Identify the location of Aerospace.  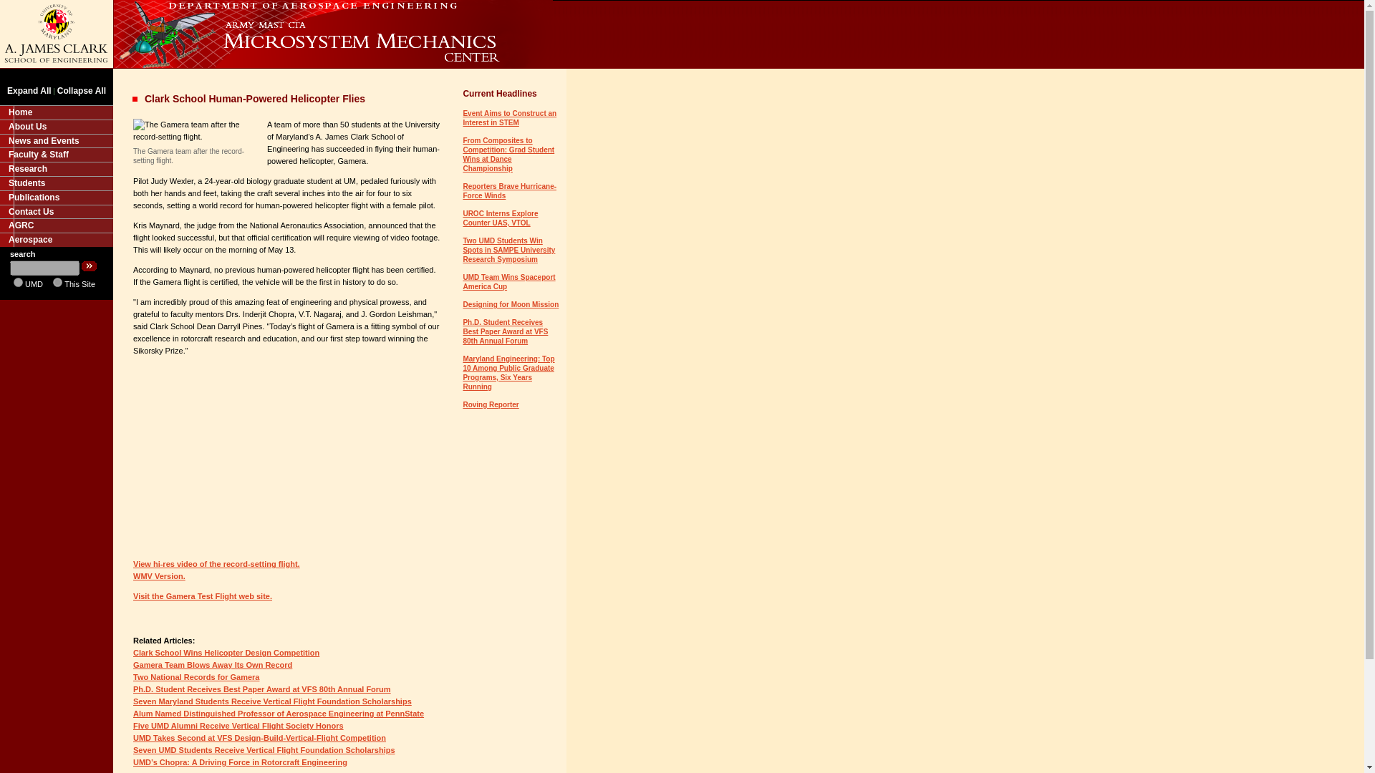
(56, 239).